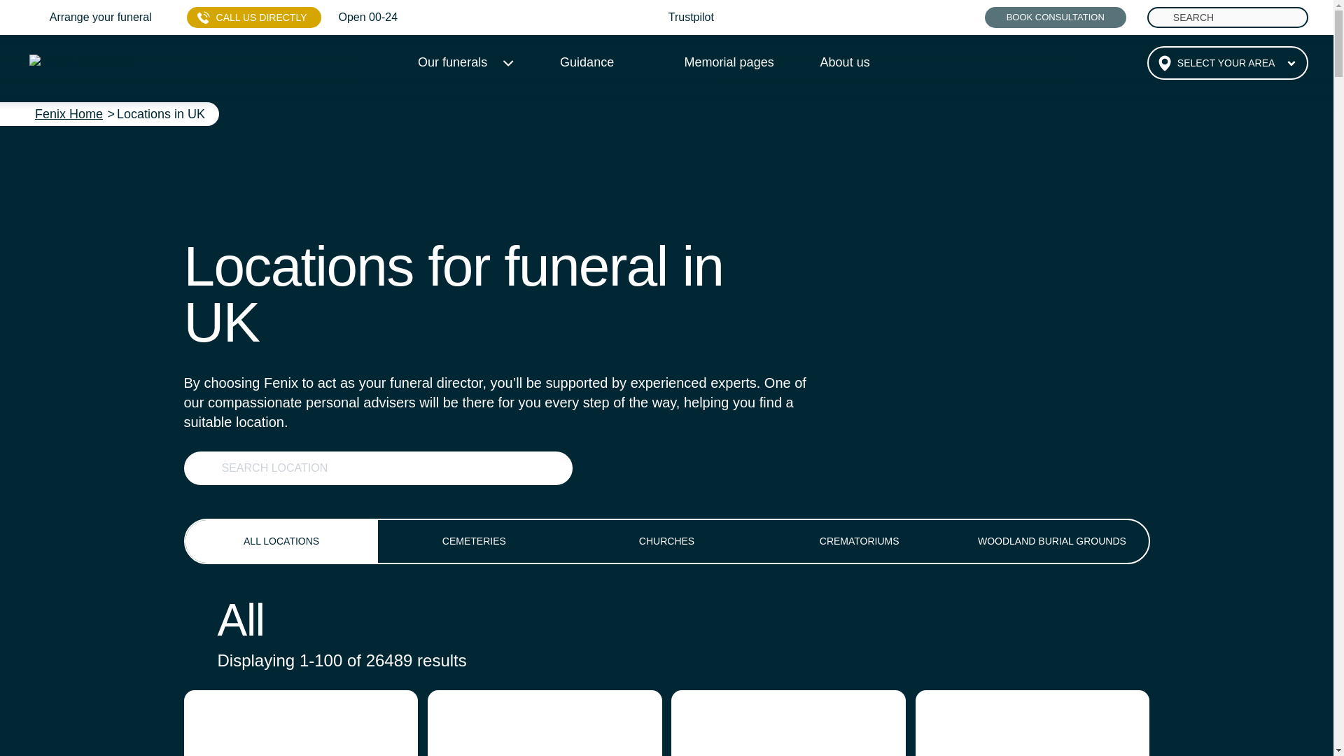 The image size is (1344, 756). I want to click on About us, so click(844, 62).